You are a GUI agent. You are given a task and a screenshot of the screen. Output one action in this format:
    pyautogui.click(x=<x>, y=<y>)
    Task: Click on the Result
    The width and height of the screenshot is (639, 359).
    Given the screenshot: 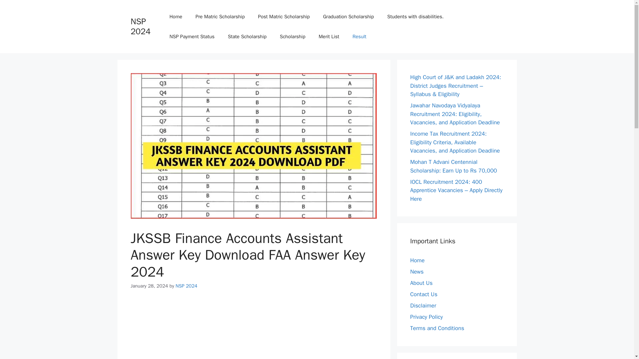 What is the action you would take?
    pyautogui.click(x=359, y=37)
    